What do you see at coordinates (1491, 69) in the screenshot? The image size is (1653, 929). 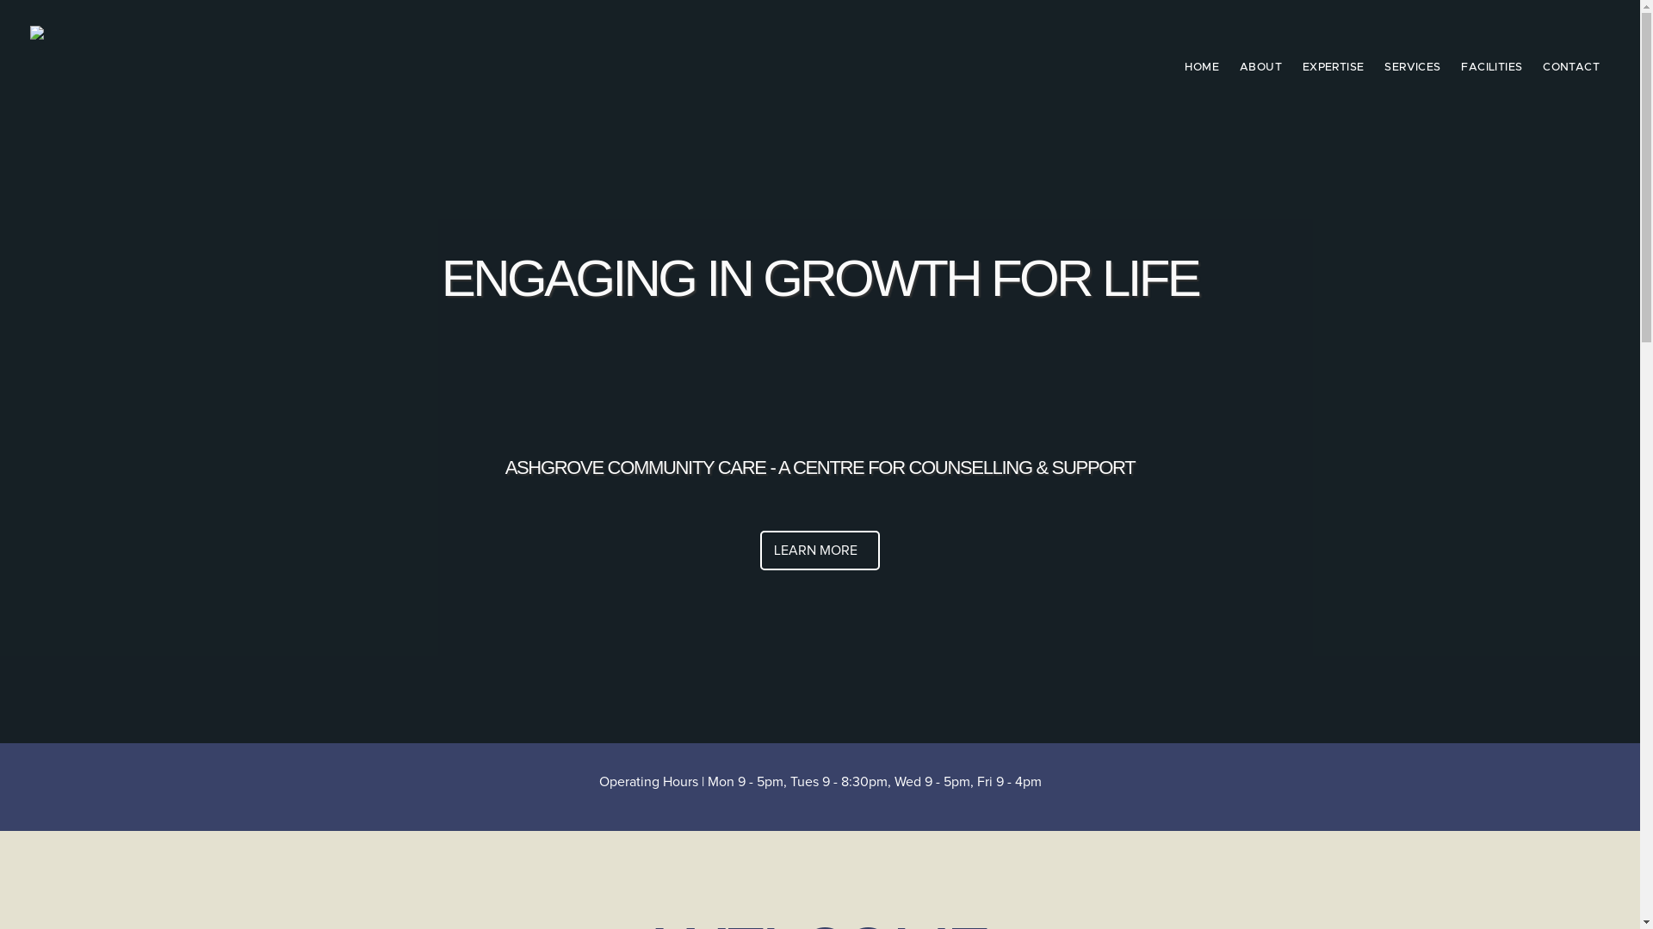 I see `FACILITIES` at bounding box center [1491, 69].